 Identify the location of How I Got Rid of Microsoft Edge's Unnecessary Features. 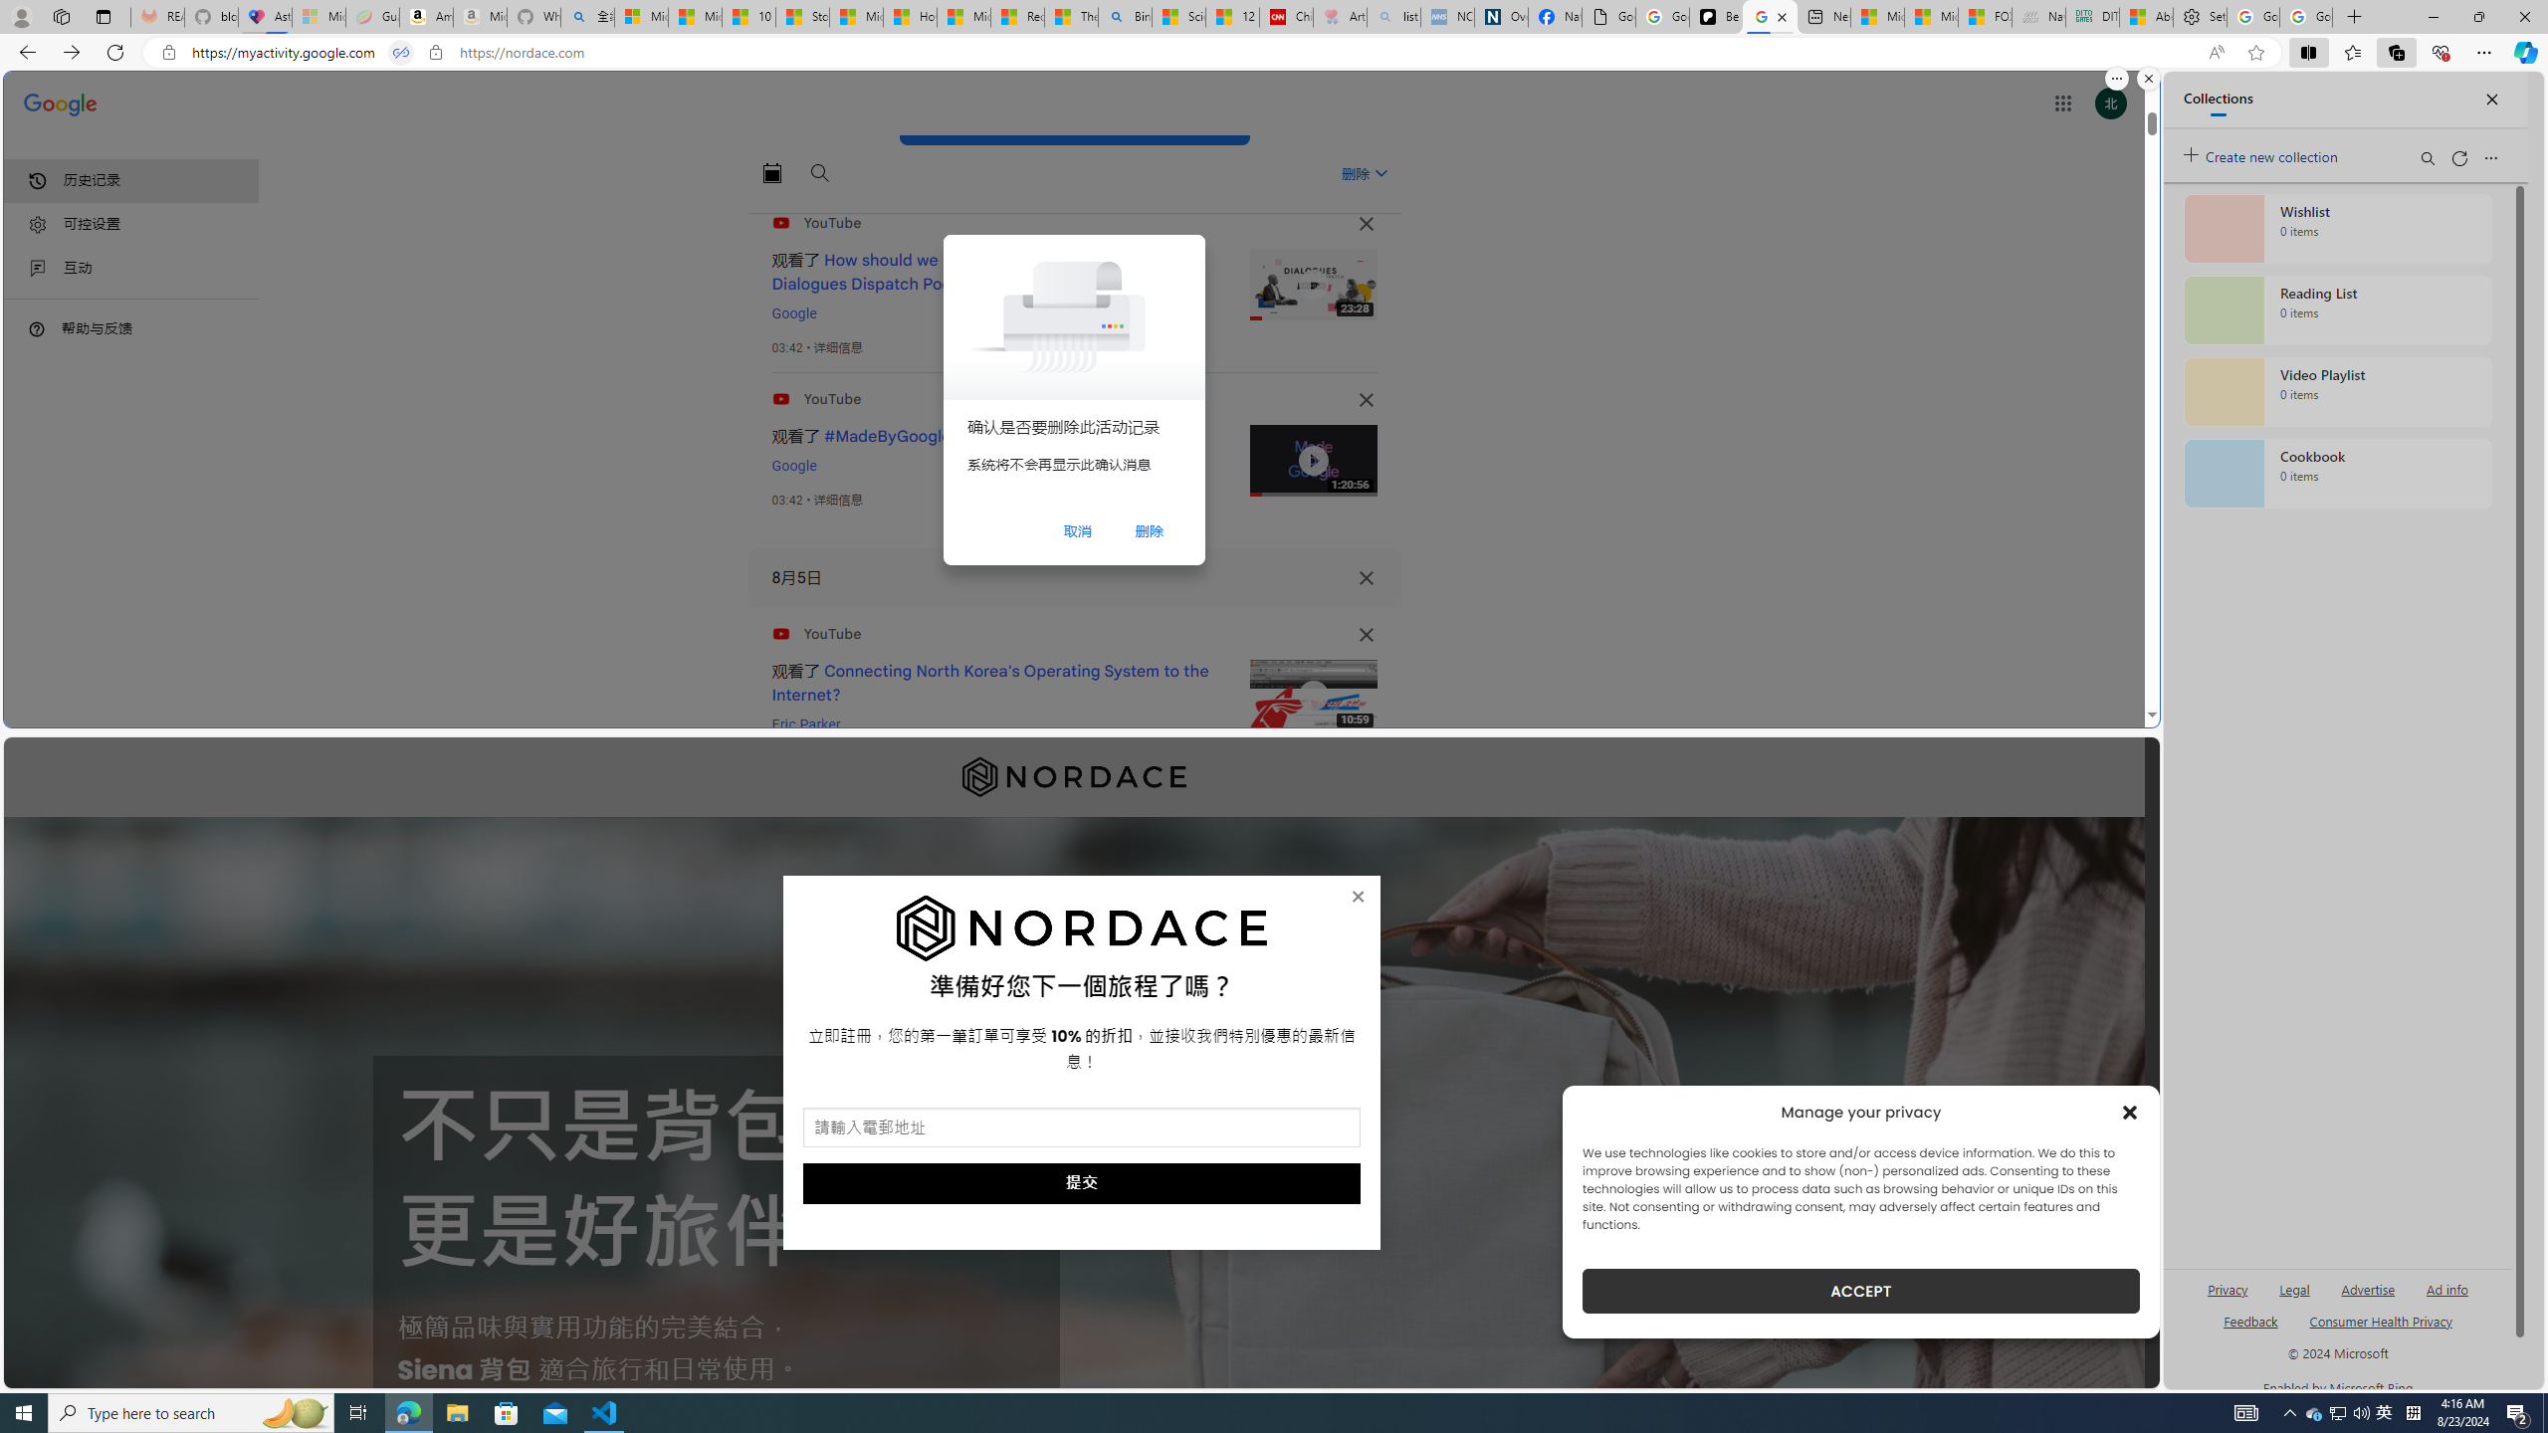
(910, 17).